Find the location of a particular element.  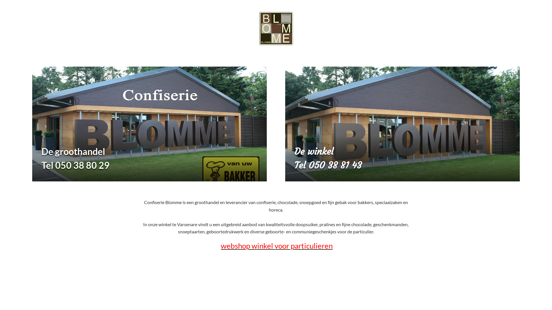

Groothandel is located at coordinates (149, 124).